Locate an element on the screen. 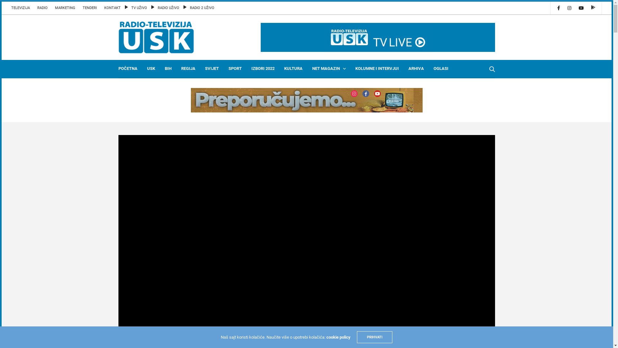  RADIO is located at coordinates (42, 8).